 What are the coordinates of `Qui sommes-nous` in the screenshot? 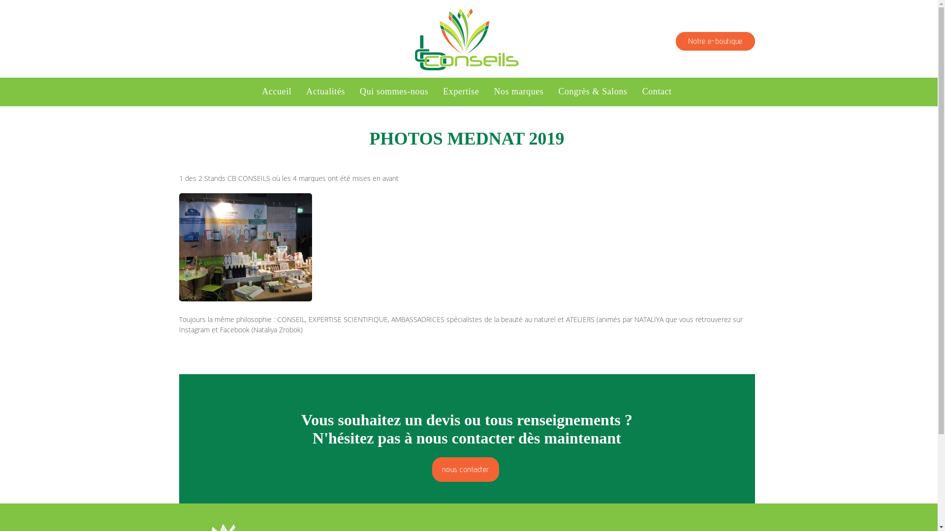 It's located at (394, 92).